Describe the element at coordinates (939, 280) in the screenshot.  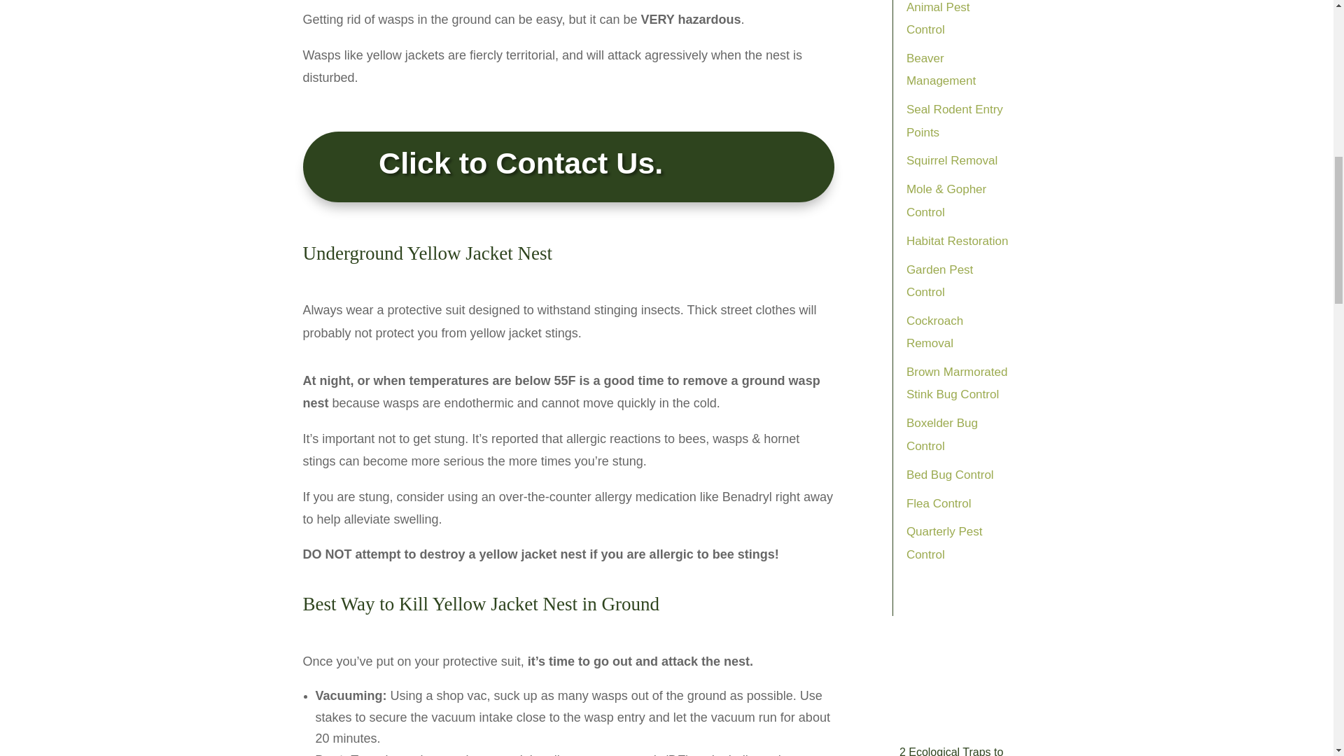
I see `Garden Pest Control` at that location.